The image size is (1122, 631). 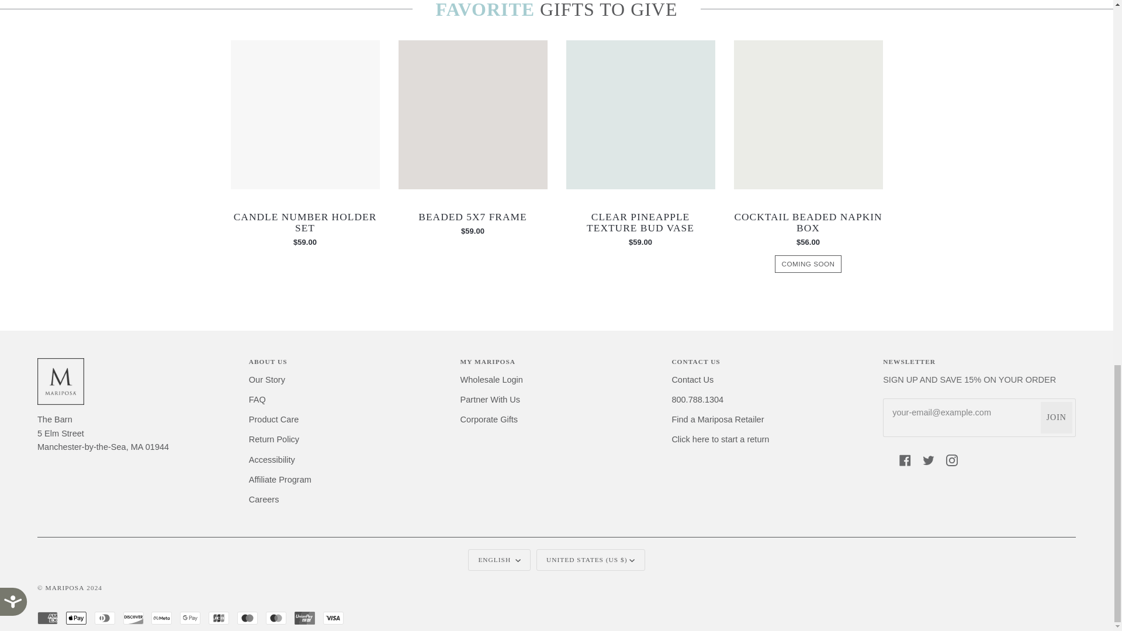 I want to click on Instagram, so click(x=951, y=460).